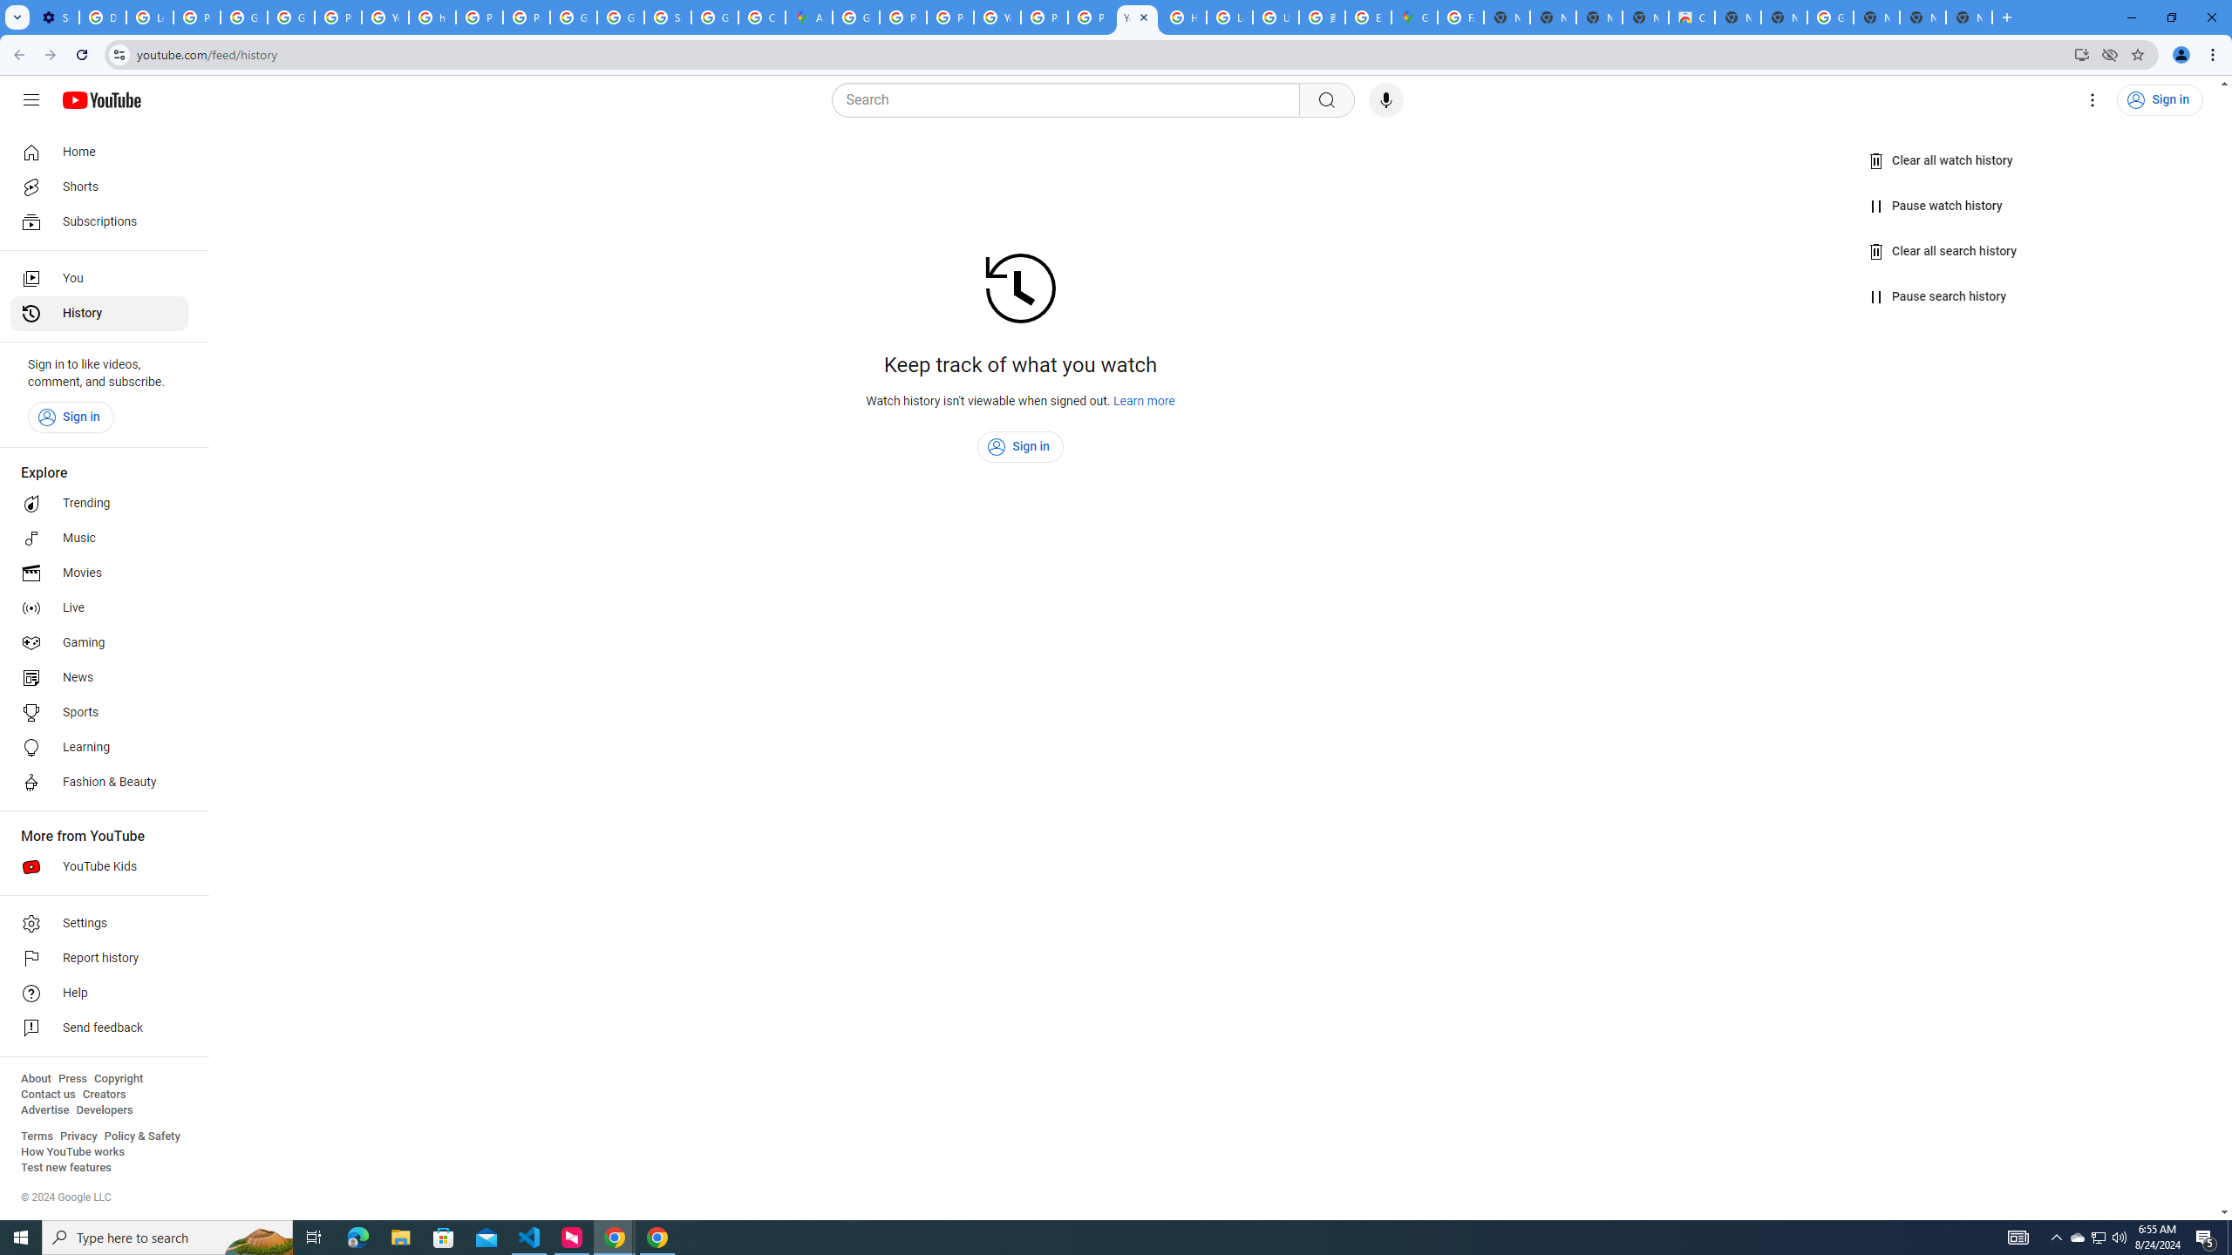 The image size is (2232, 1255). I want to click on Sign in - Google Accounts, so click(667, 17).